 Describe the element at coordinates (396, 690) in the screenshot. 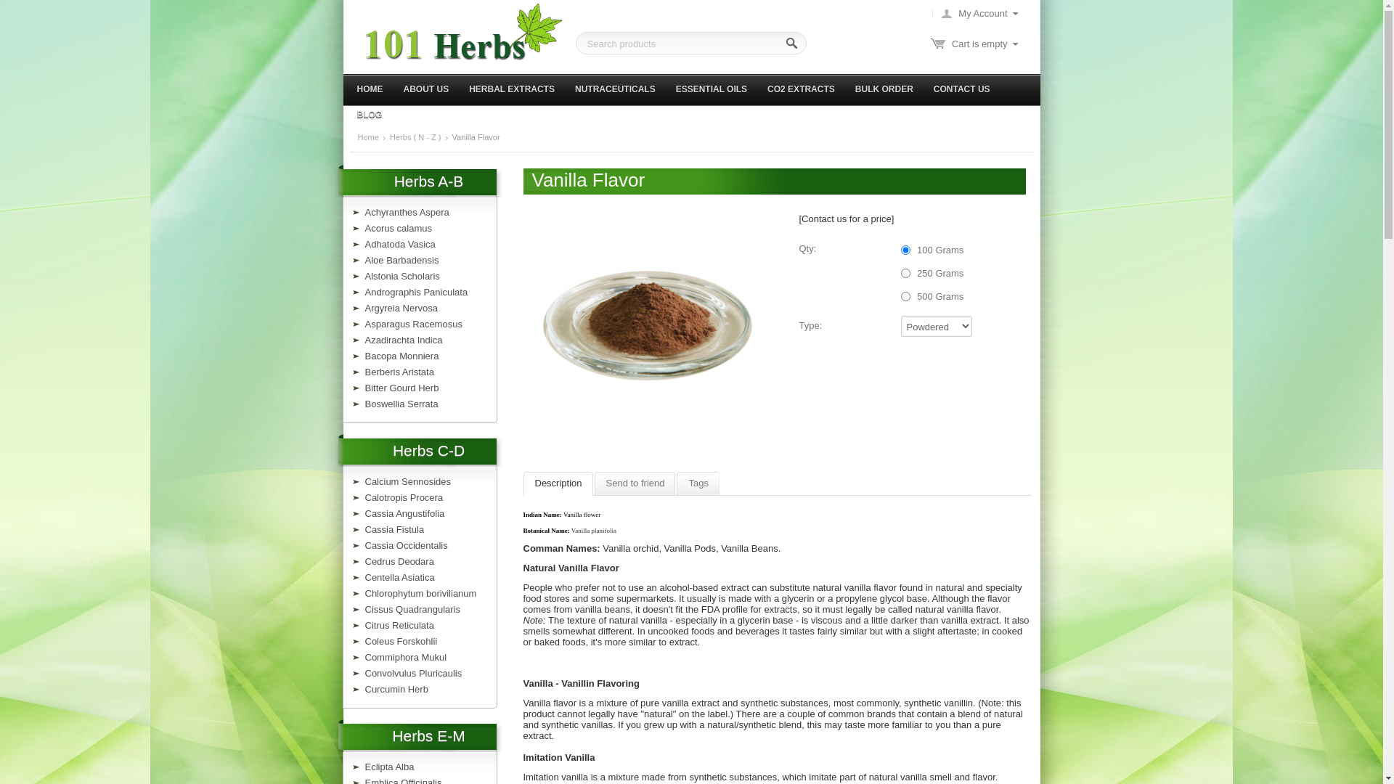

I see `Curcumin Herb` at that location.